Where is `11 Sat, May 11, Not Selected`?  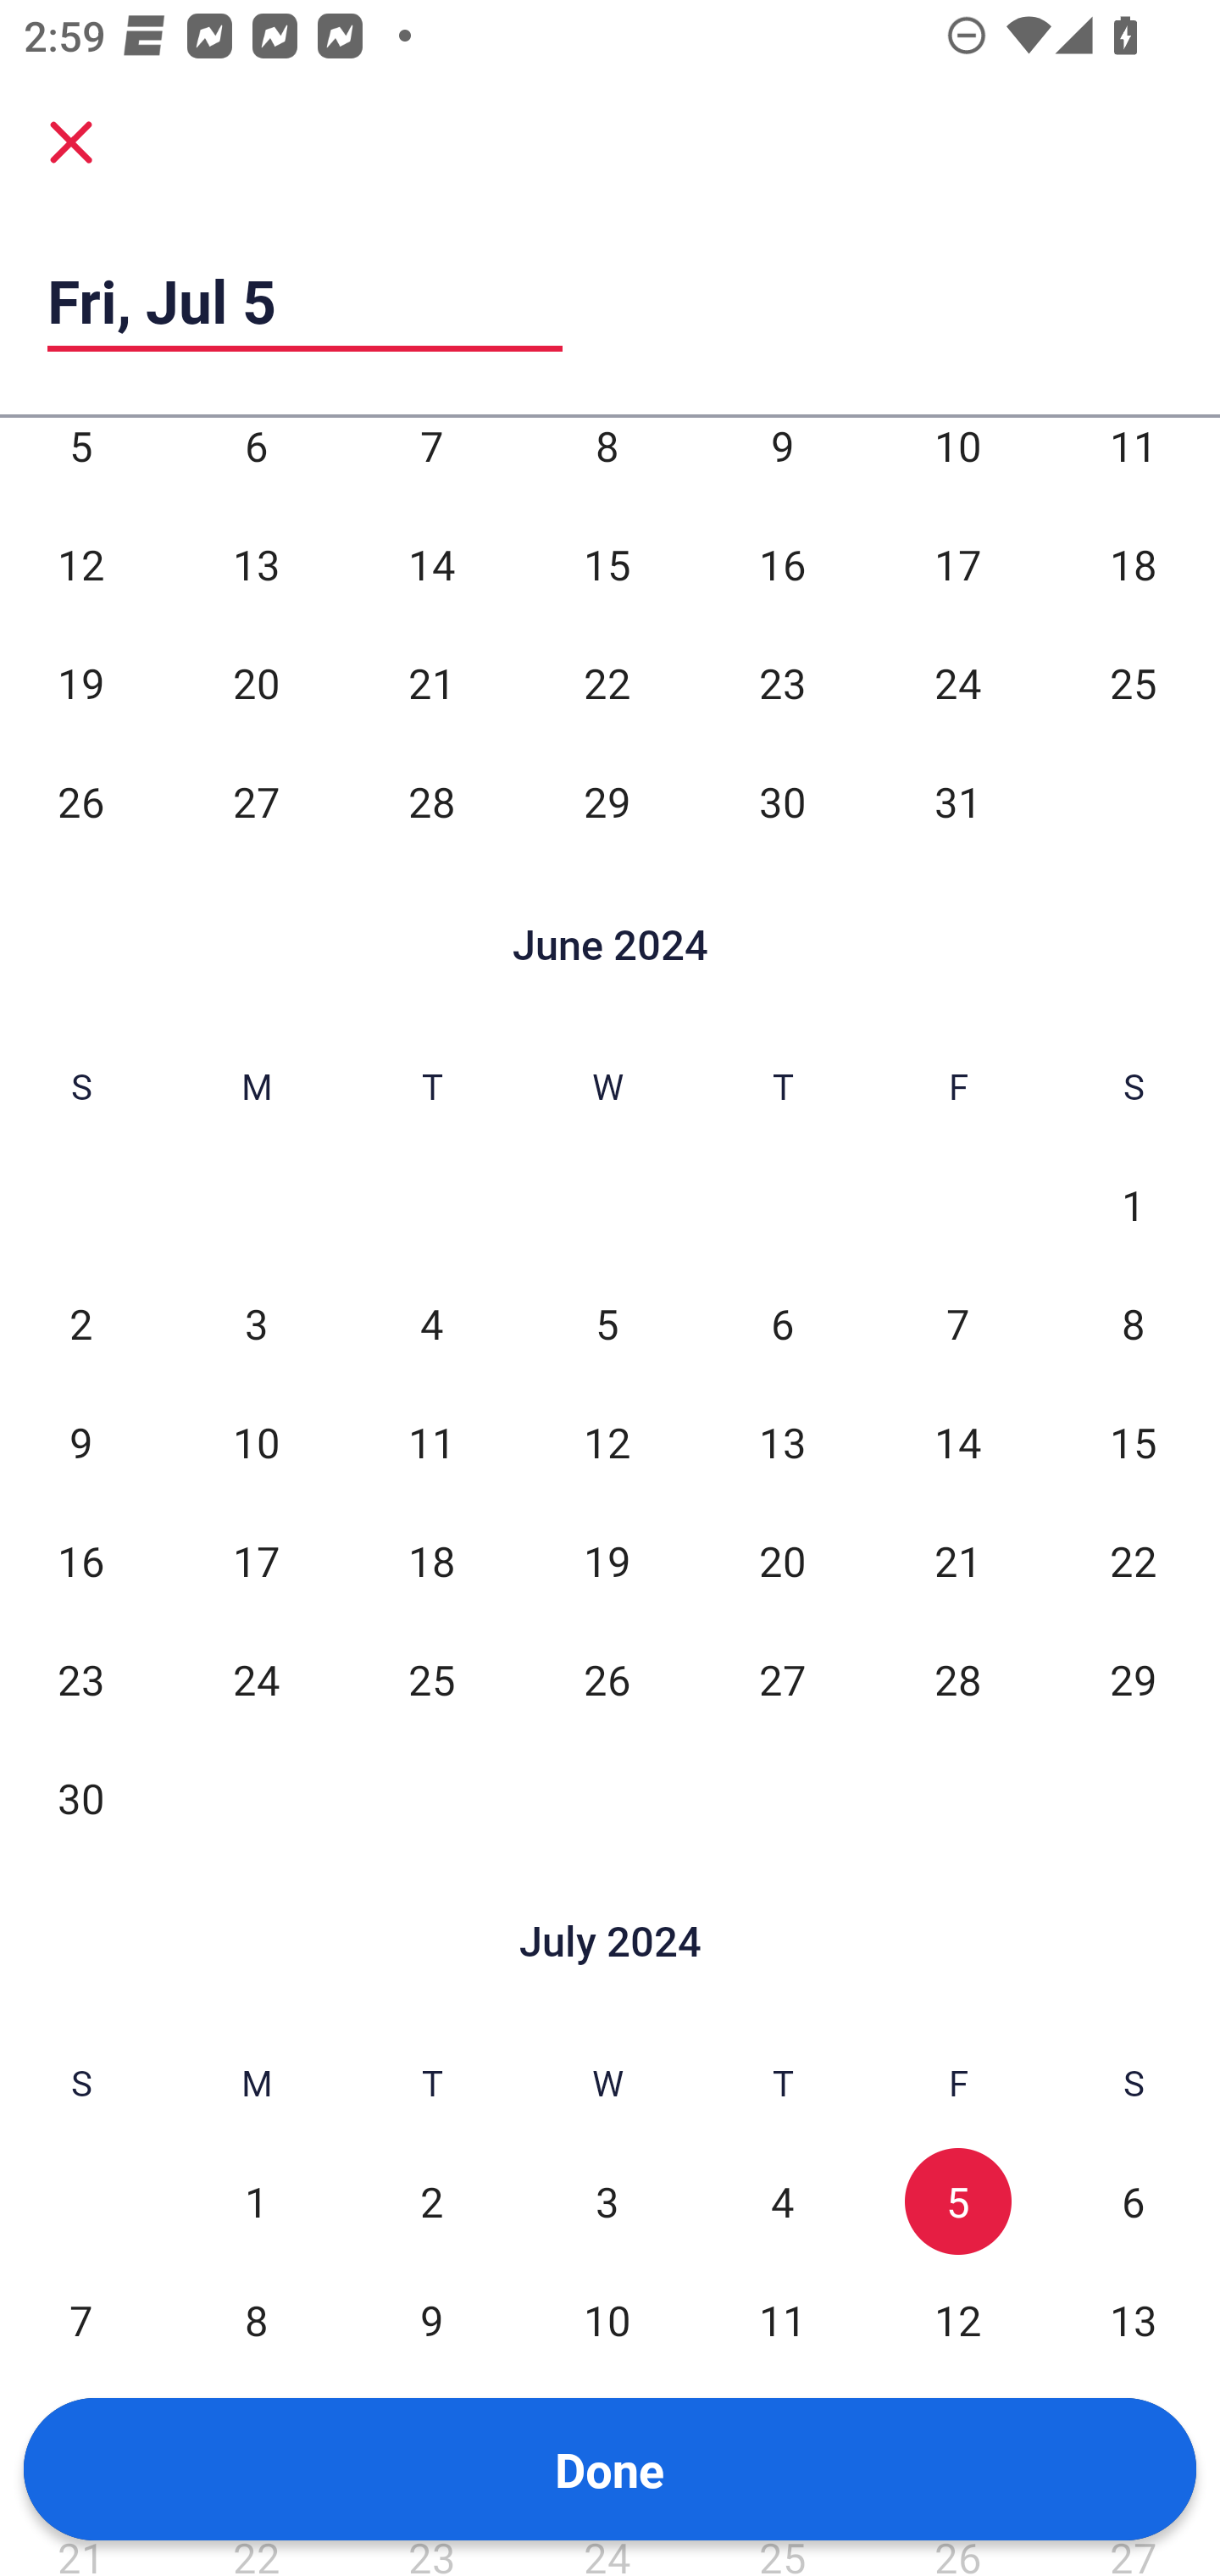 11 Sat, May 11, Not Selected is located at coordinates (1134, 461).